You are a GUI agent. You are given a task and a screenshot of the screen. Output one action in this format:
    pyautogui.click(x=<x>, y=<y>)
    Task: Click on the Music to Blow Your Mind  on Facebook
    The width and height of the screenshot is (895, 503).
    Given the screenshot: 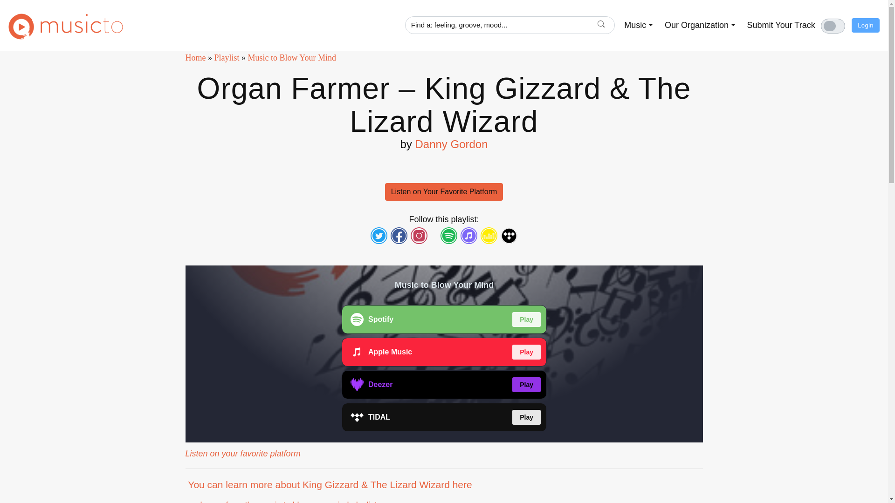 What is the action you would take?
    pyautogui.click(x=399, y=236)
    